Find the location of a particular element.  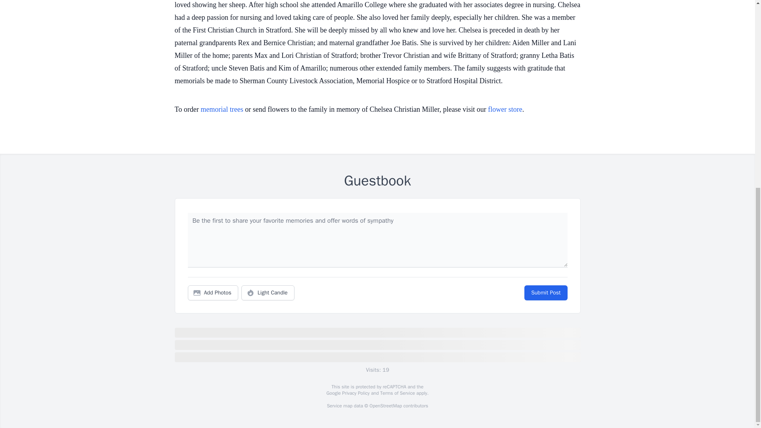

memorial trees is located at coordinates (222, 109).